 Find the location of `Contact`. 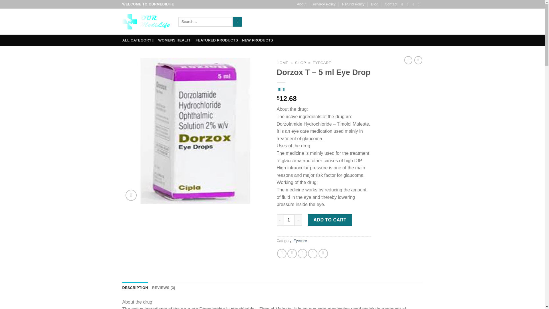

Contact is located at coordinates (391, 4).